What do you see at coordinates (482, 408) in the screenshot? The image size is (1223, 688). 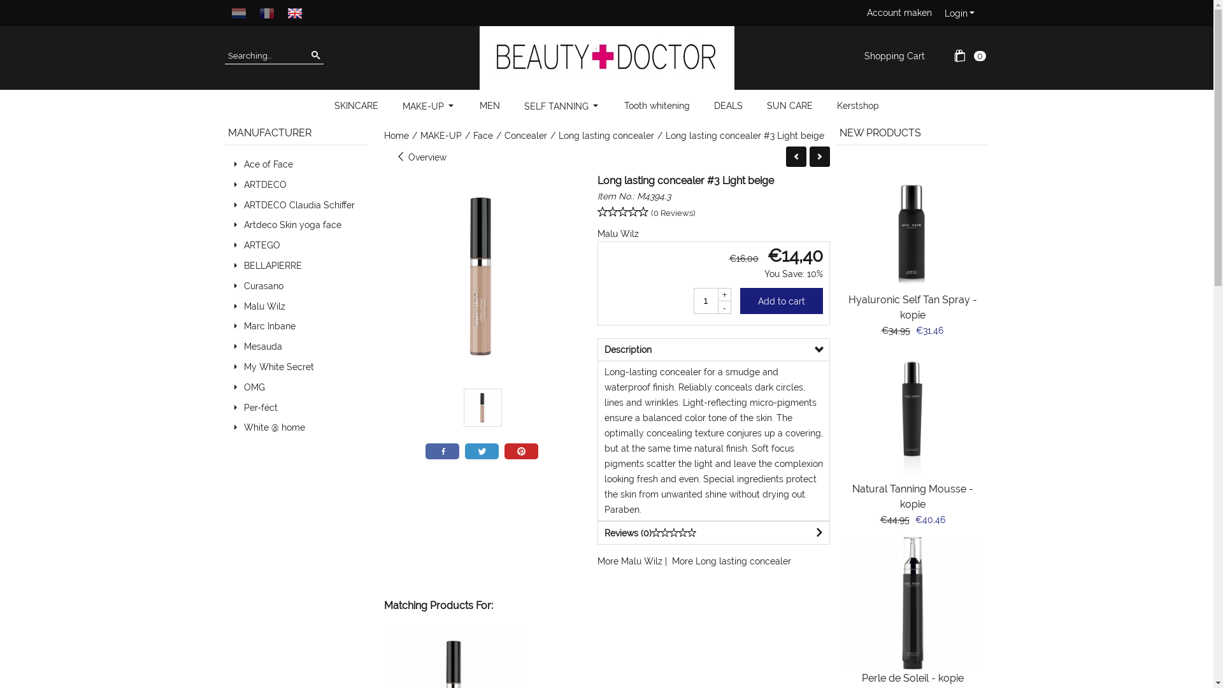 I see `Malu wilz long lasting concealer 3 light beige` at bounding box center [482, 408].